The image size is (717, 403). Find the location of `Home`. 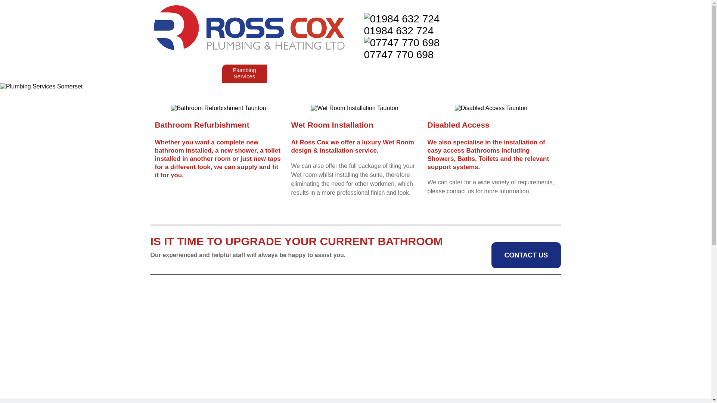

Home is located at coordinates (164, 72).